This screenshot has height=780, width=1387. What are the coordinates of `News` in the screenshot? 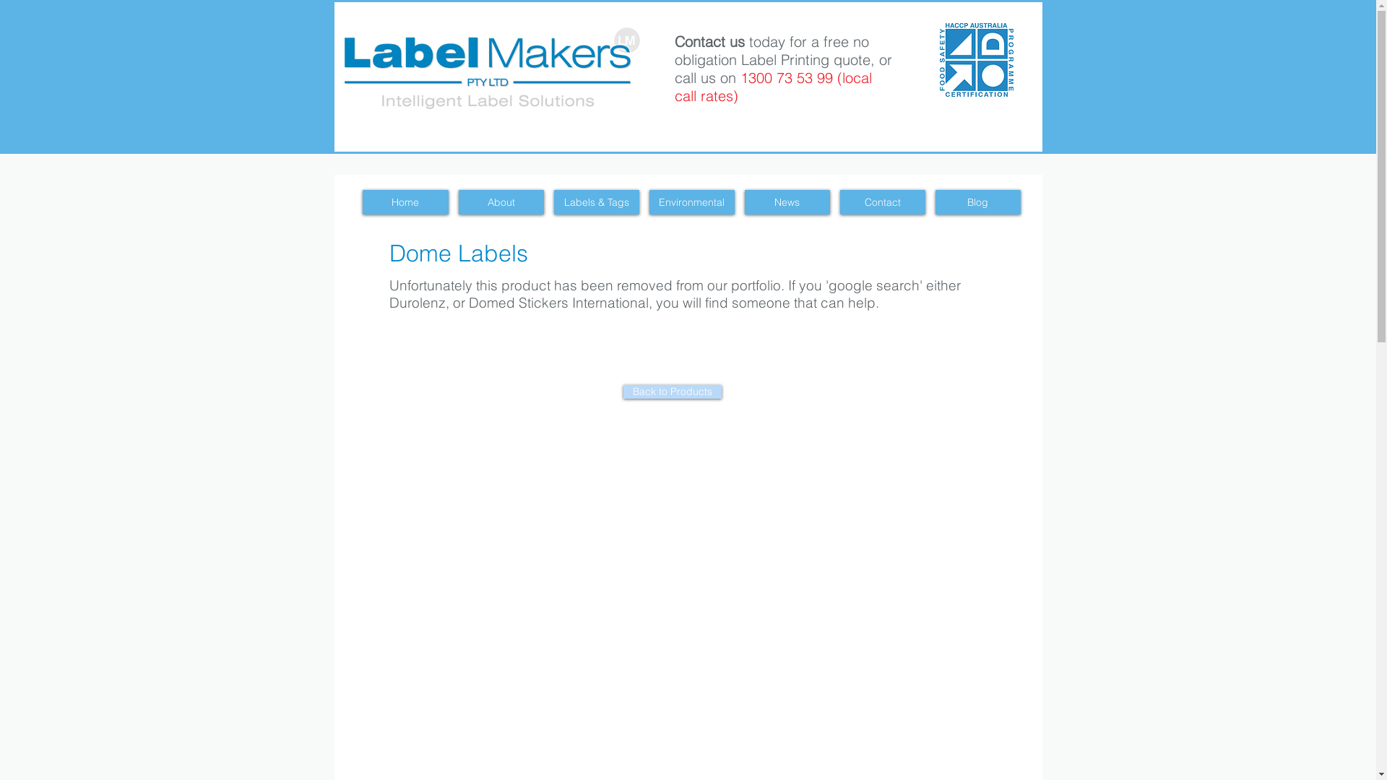 It's located at (787, 202).